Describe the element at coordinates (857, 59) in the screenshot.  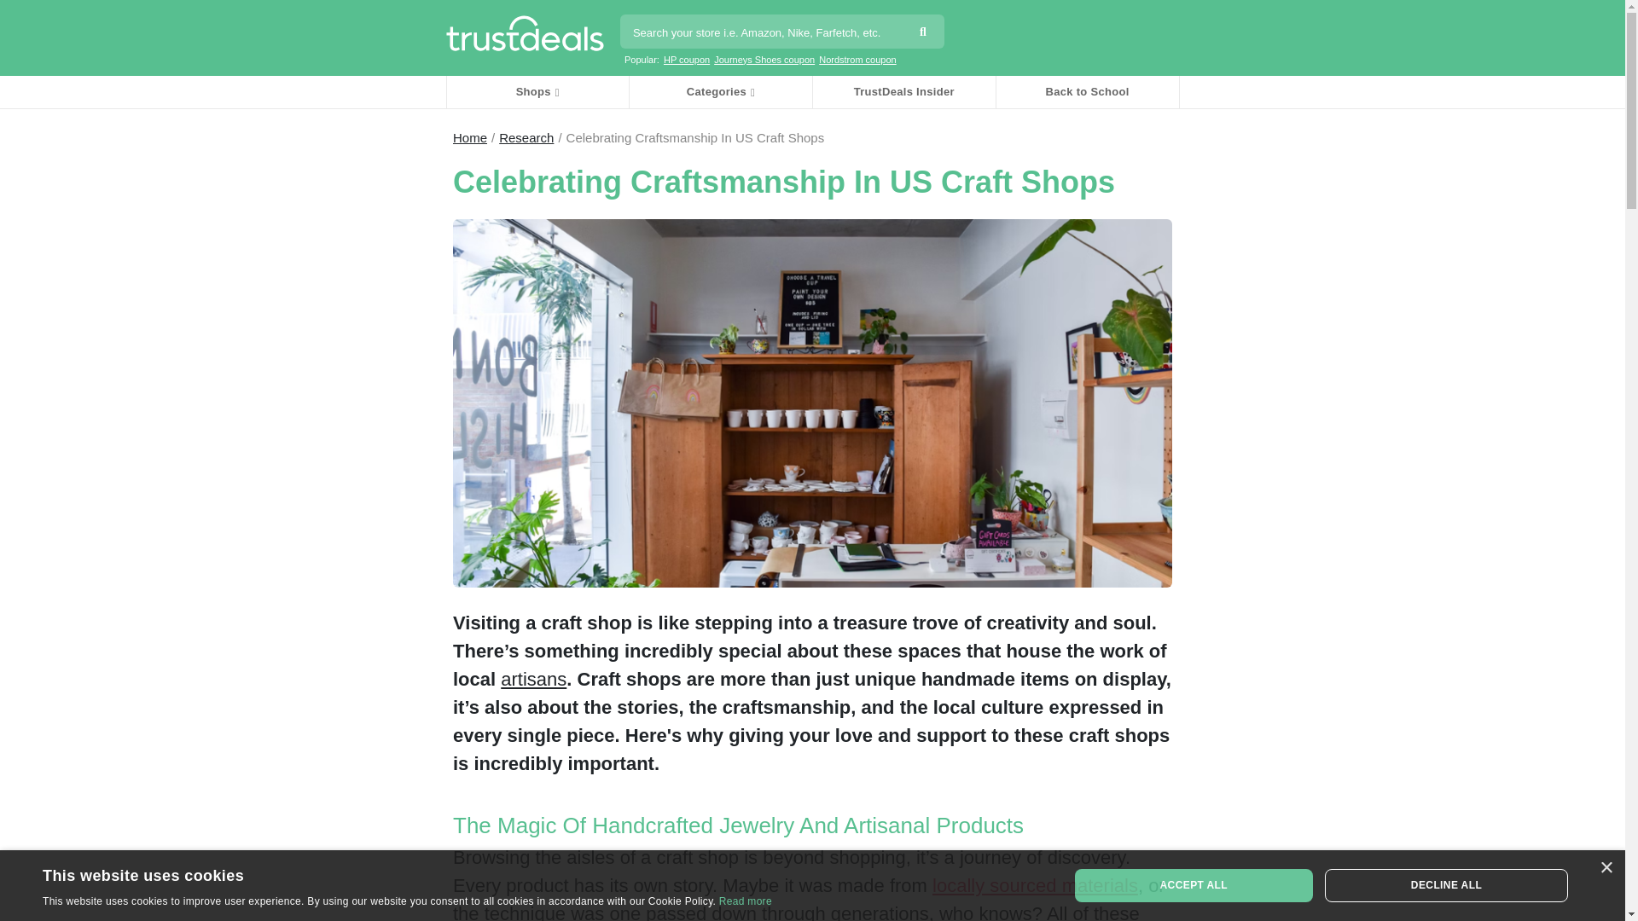
I see `Nordstrom coupon` at that location.